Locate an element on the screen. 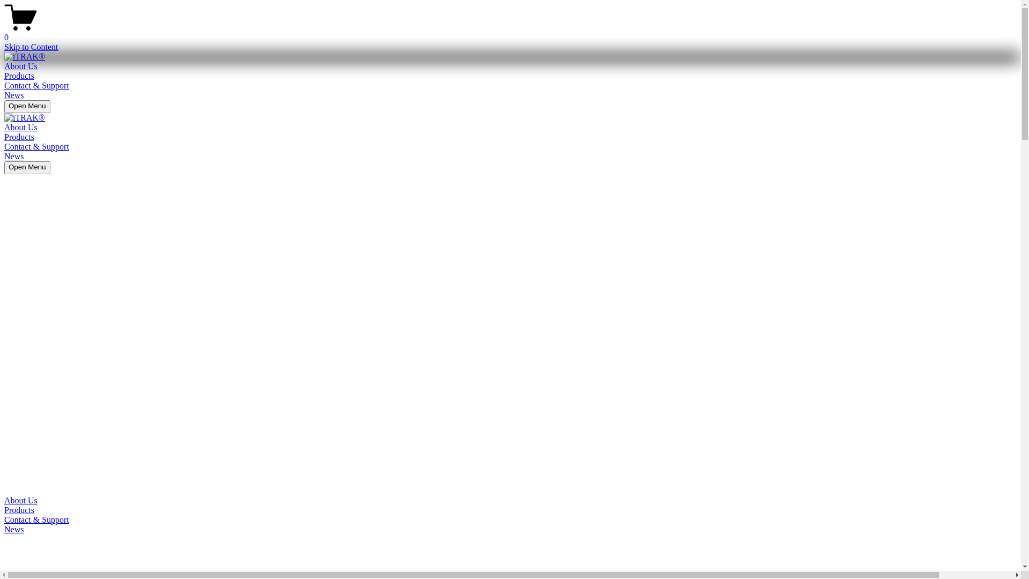 This screenshot has height=579, width=1029. News is located at coordinates (14, 95).